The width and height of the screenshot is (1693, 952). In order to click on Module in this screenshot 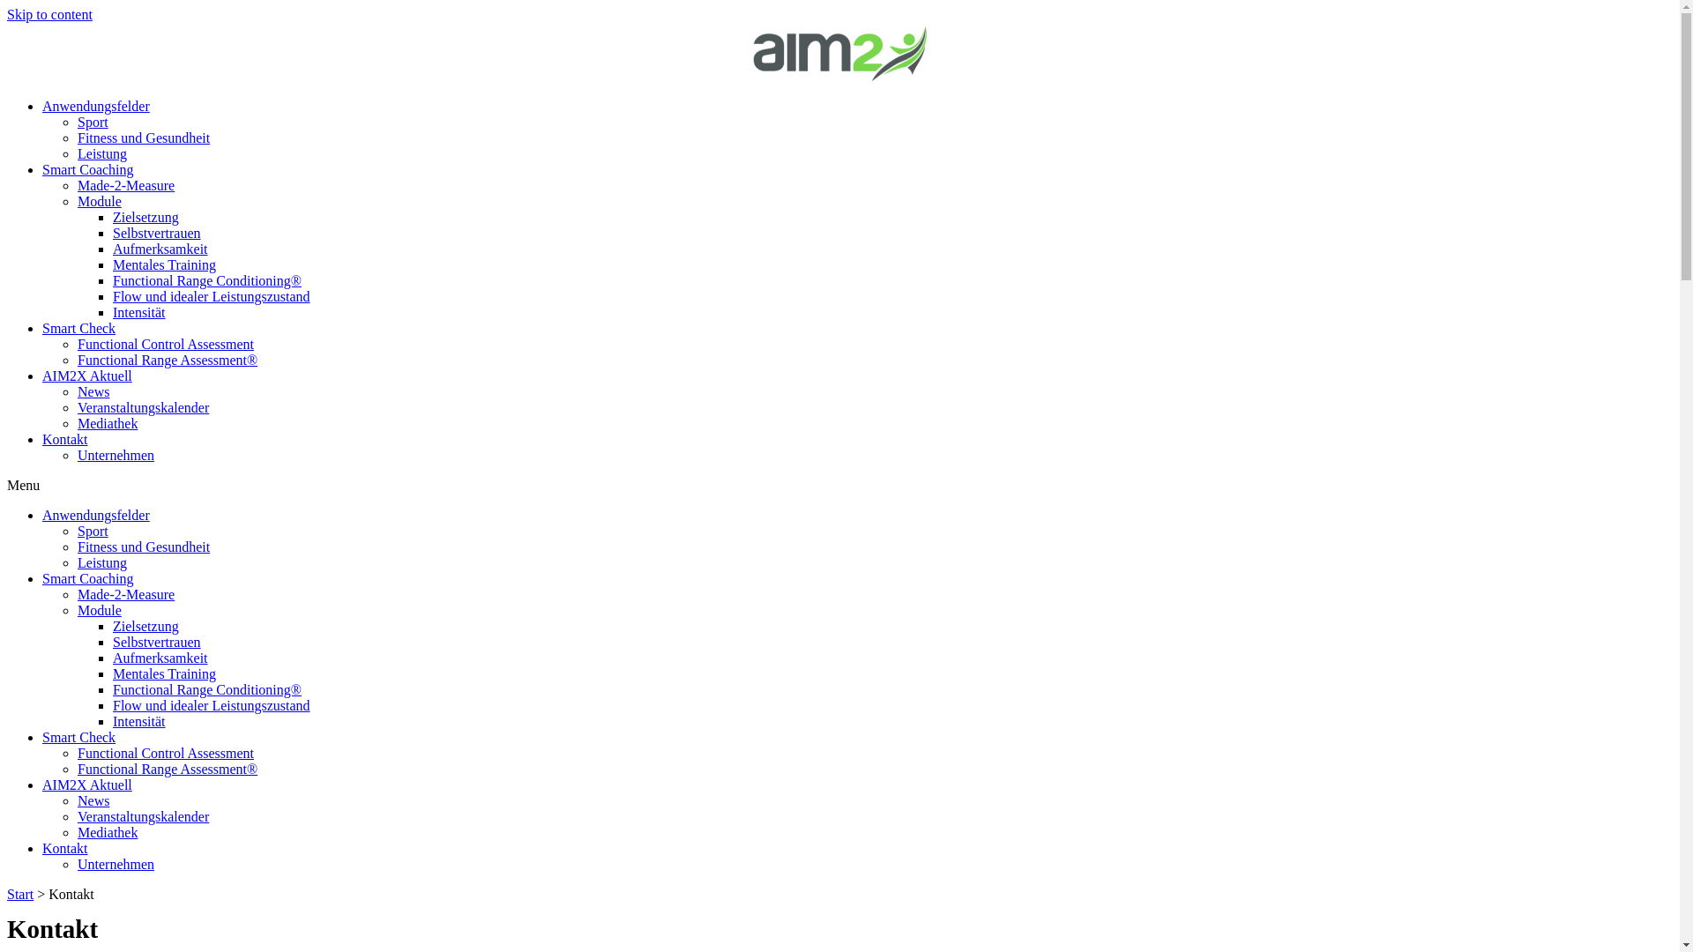, I will do `click(100, 610)`.